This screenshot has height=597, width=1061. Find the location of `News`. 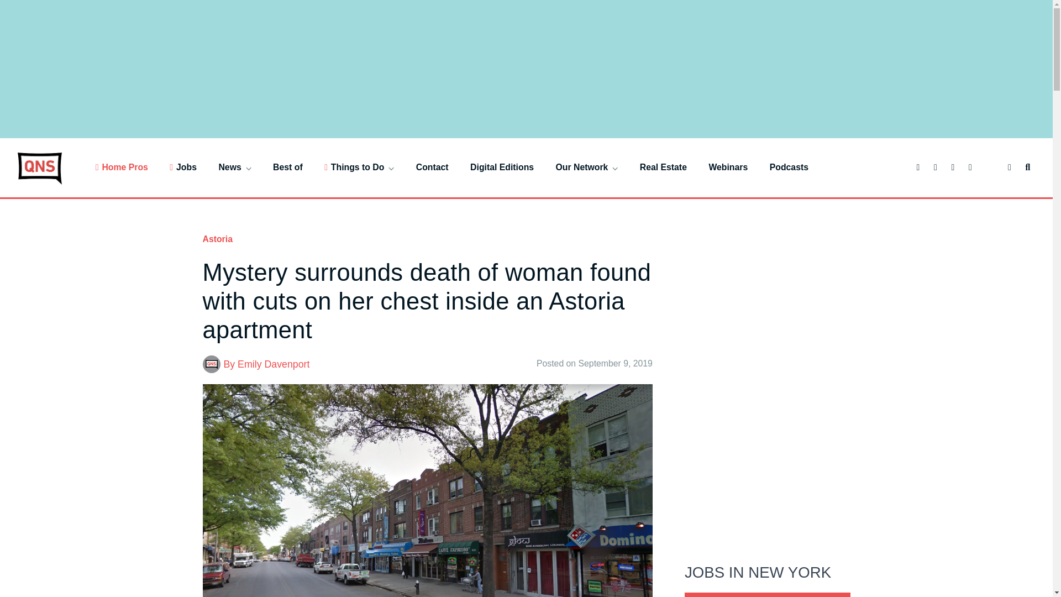

News is located at coordinates (234, 167).